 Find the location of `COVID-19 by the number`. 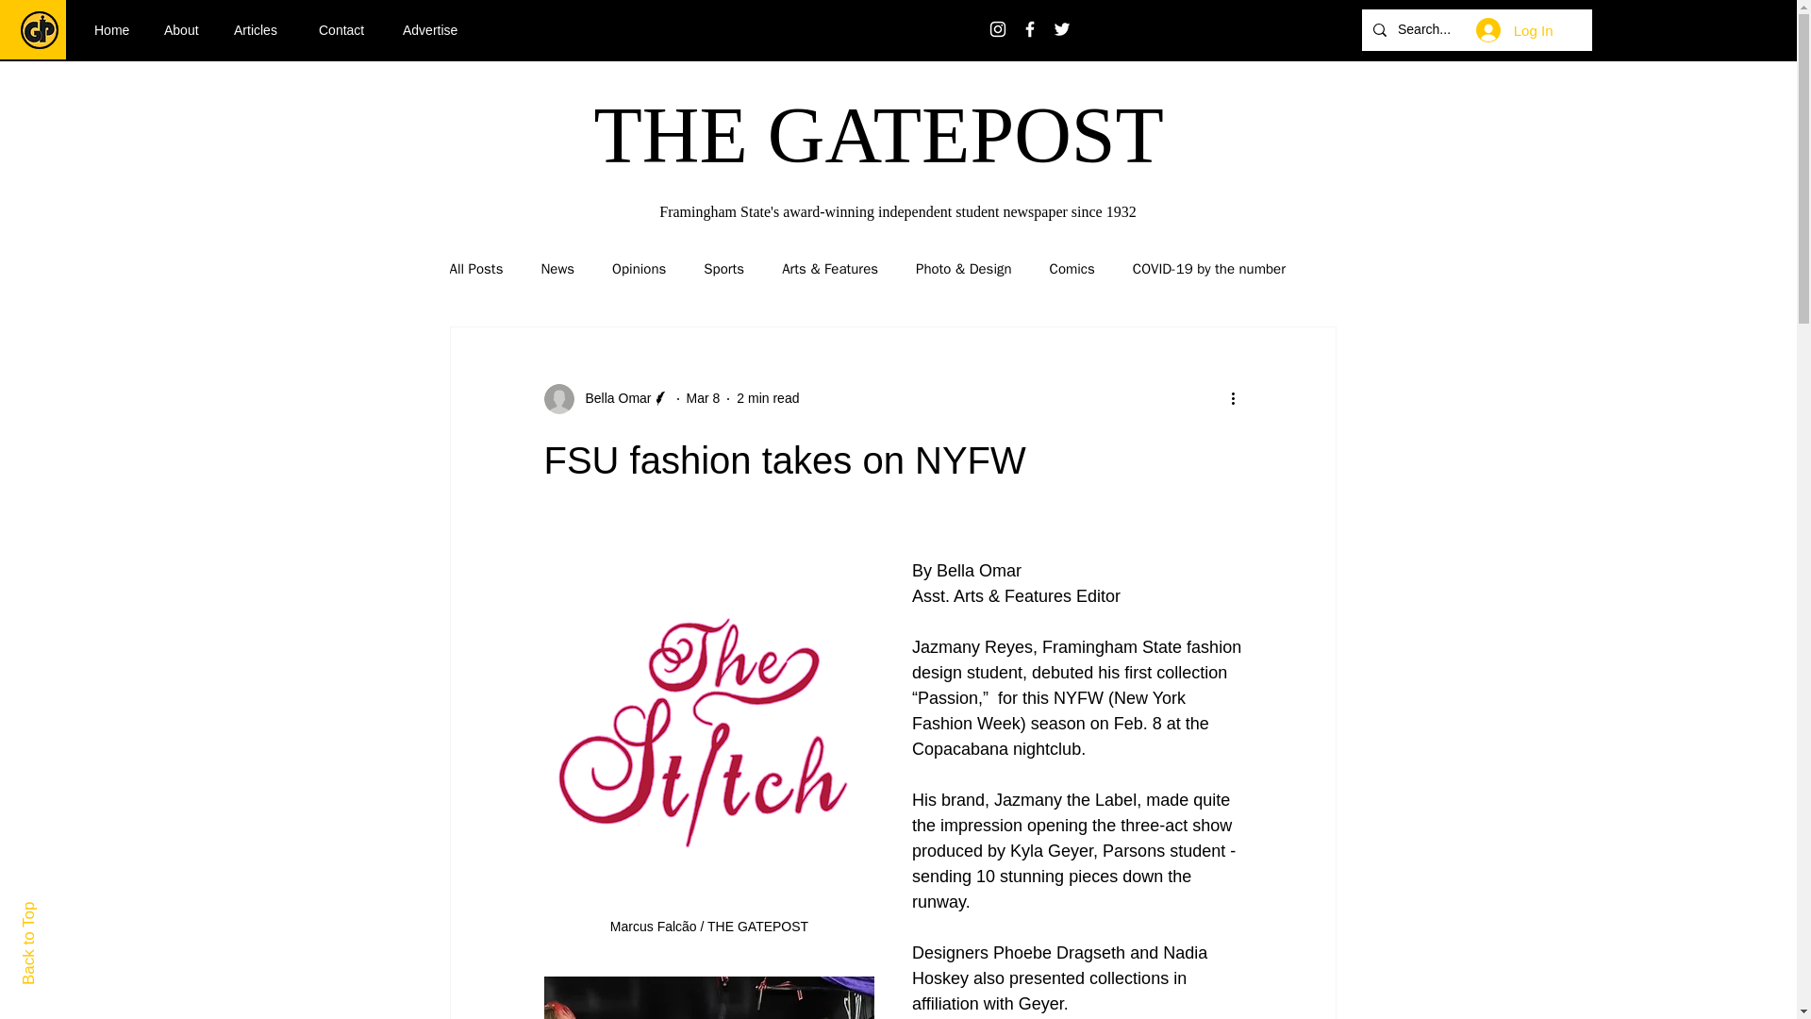

COVID-19 by the number is located at coordinates (1209, 269).